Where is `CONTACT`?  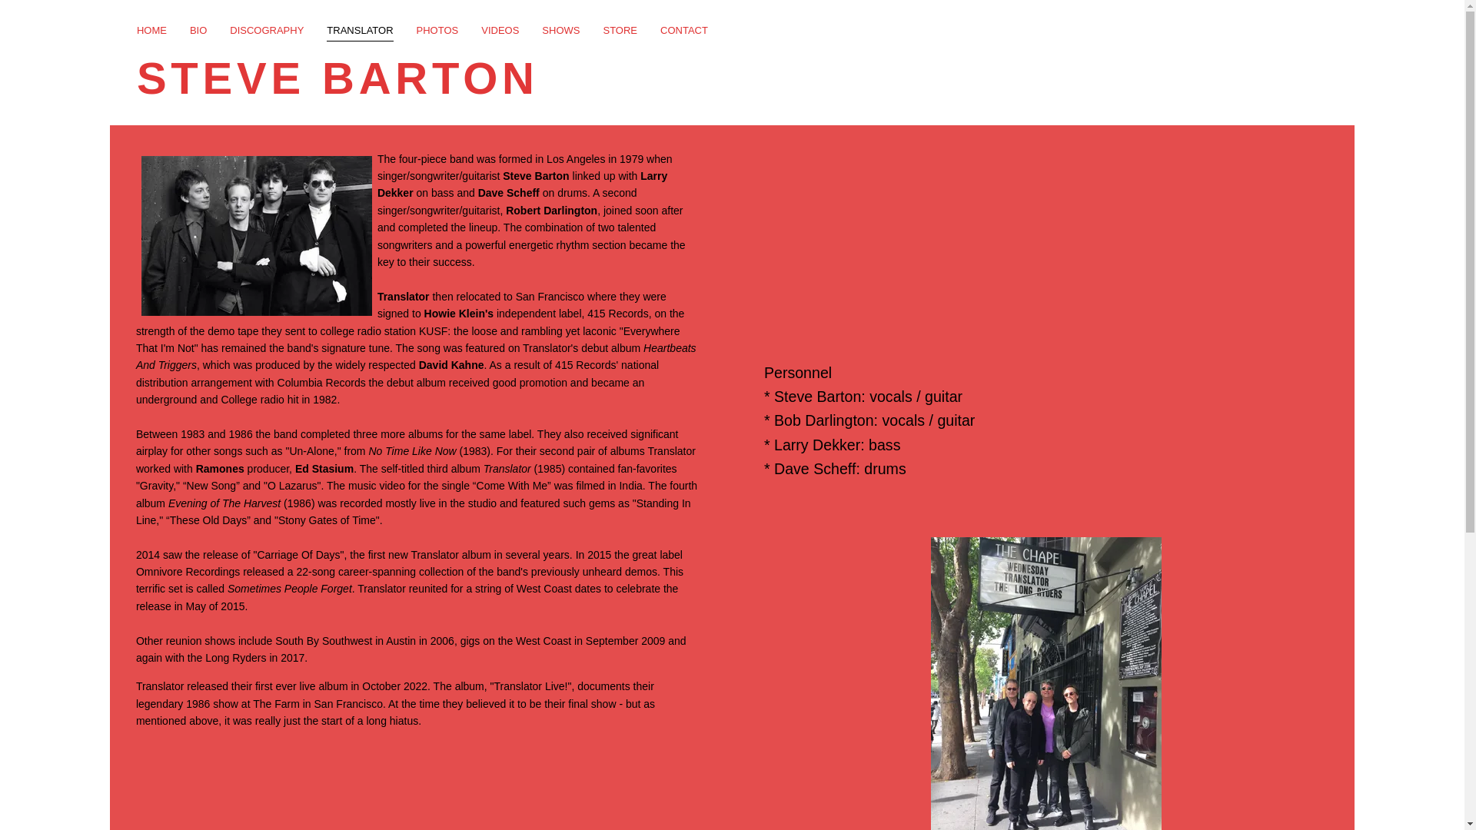 CONTACT is located at coordinates (684, 34).